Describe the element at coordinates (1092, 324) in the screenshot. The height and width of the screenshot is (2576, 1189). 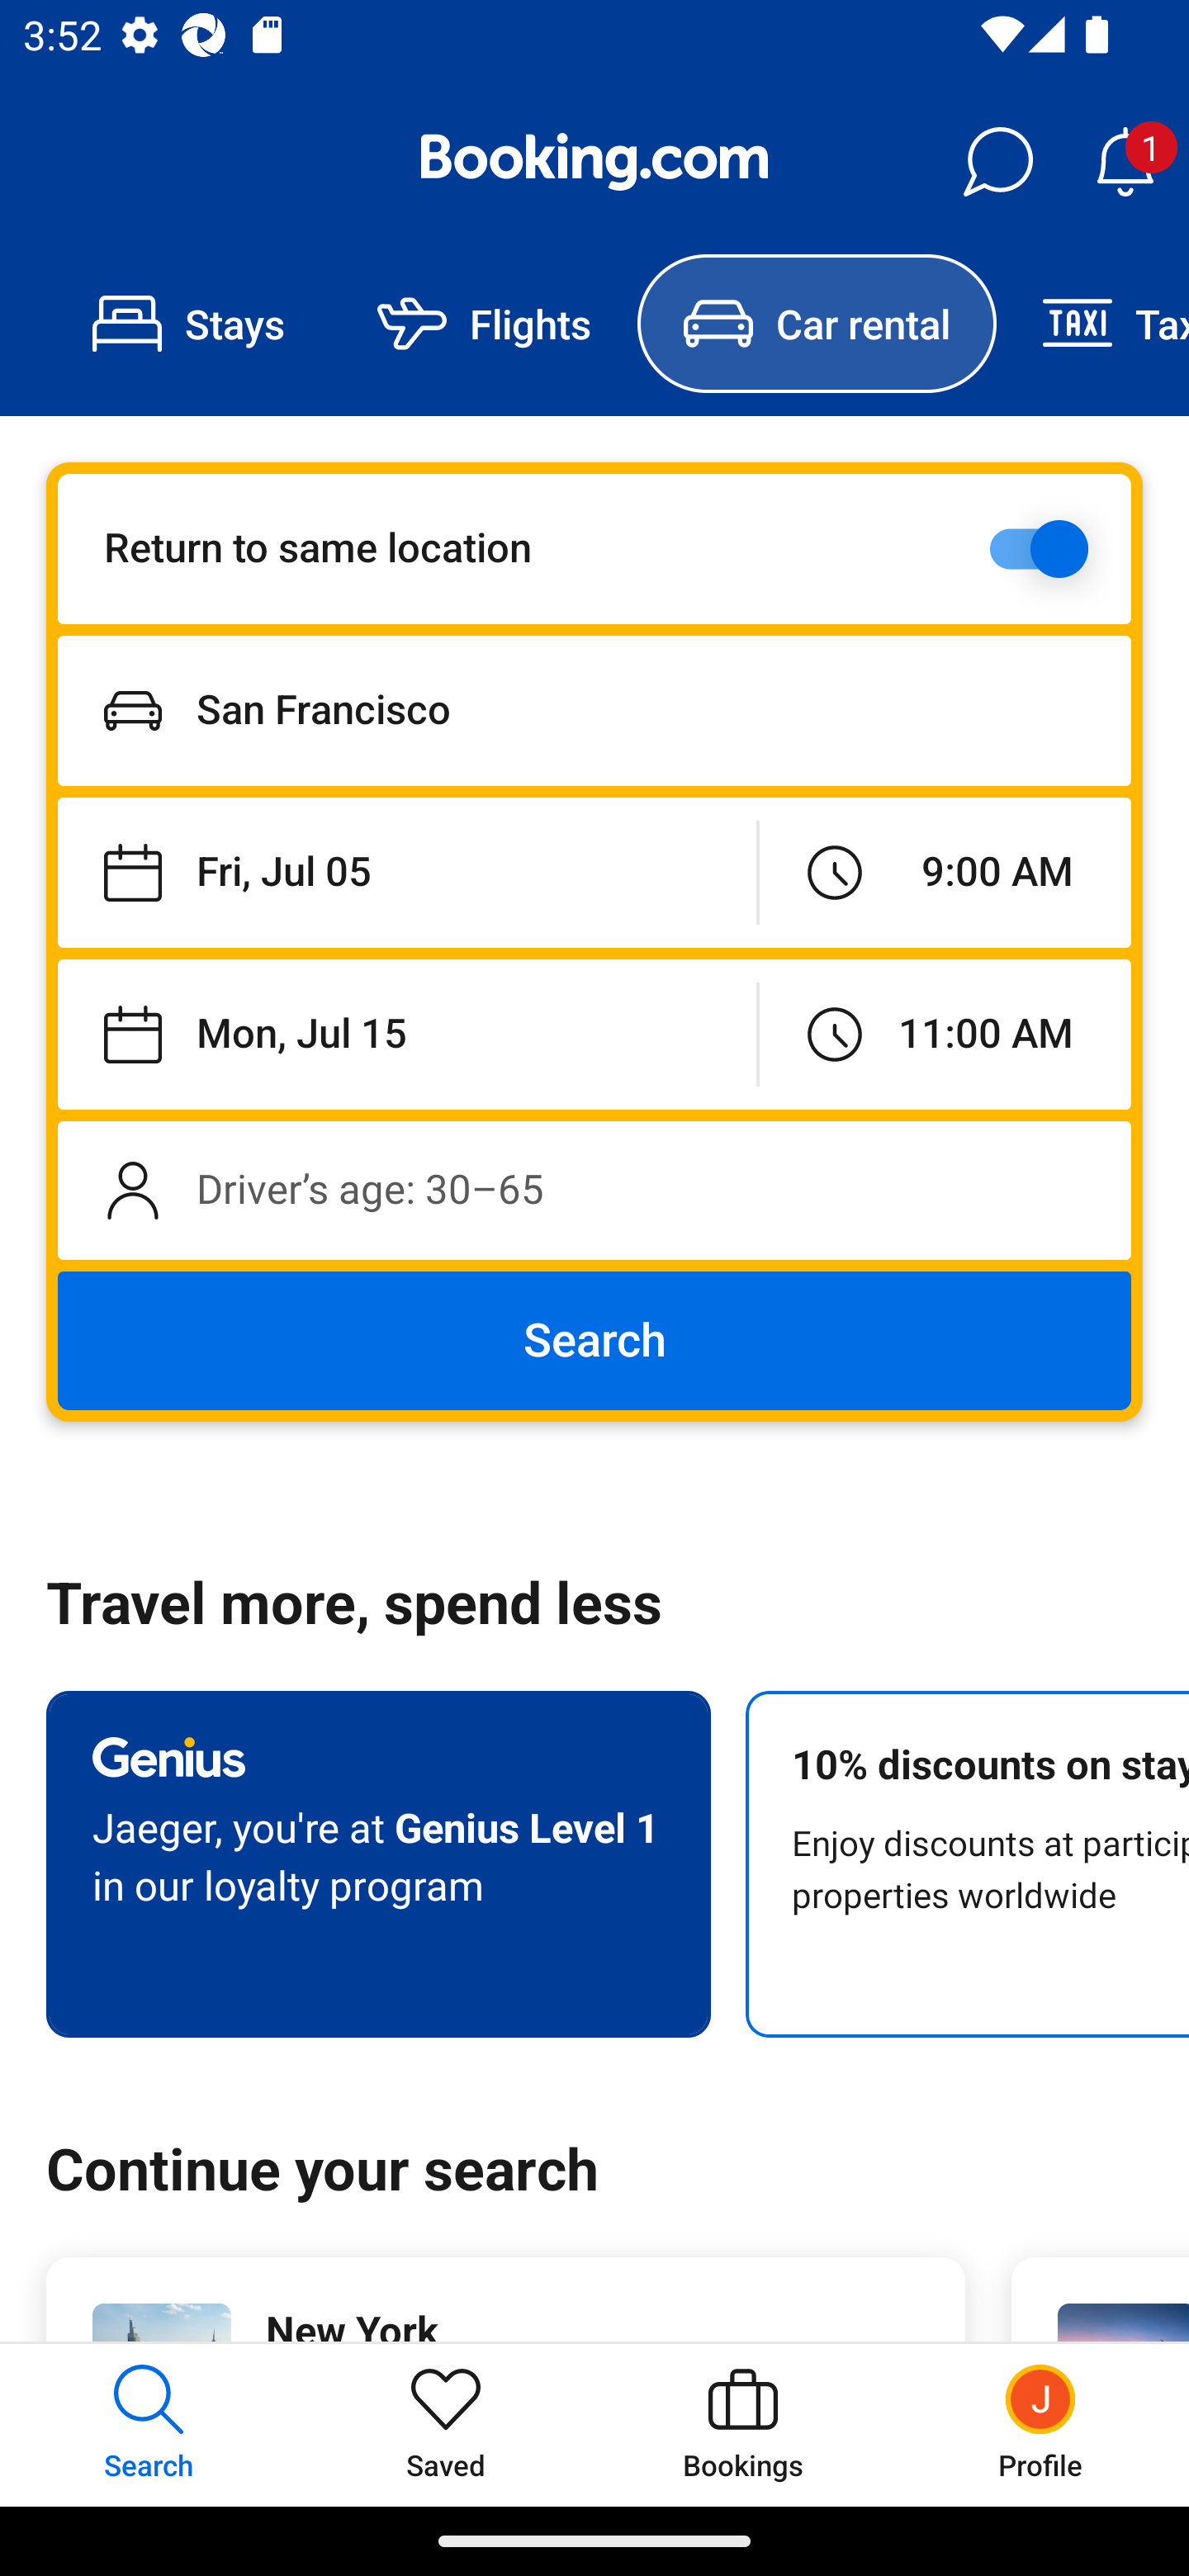
I see `Taxi` at that location.